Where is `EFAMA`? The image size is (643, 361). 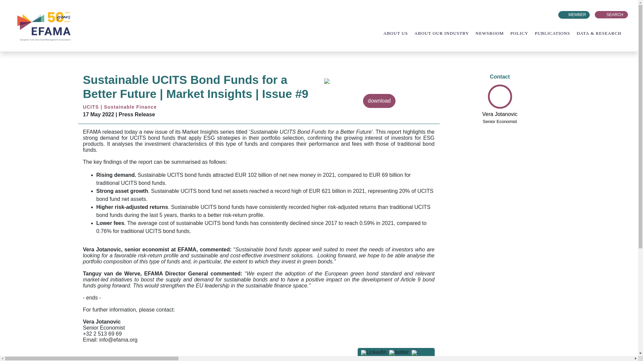 EFAMA is located at coordinates (45, 25).